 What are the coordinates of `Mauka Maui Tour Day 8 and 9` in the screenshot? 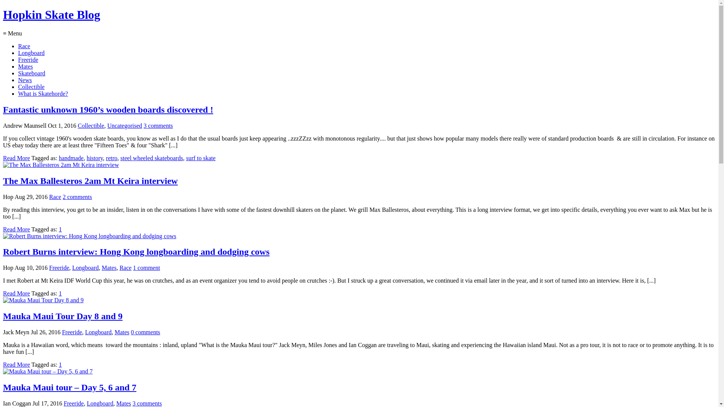 It's located at (63, 316).